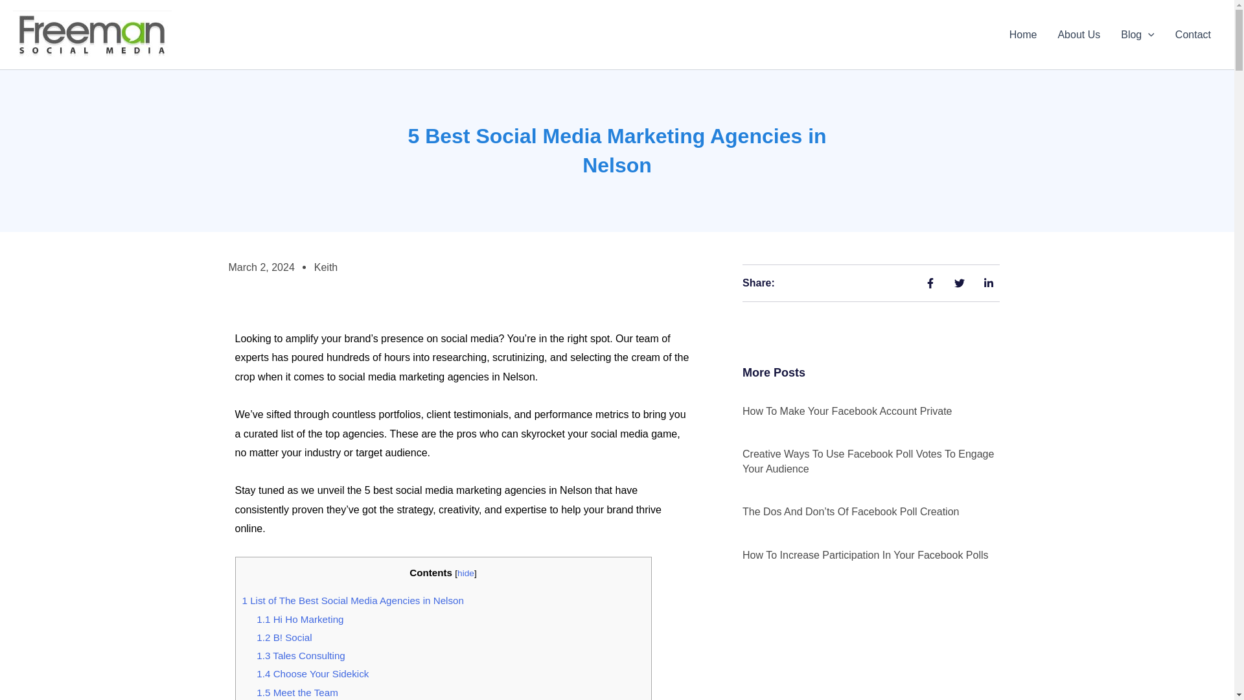  Describe the element at coordinates (465, 573) in the screenshot. I see `hide` at that location.